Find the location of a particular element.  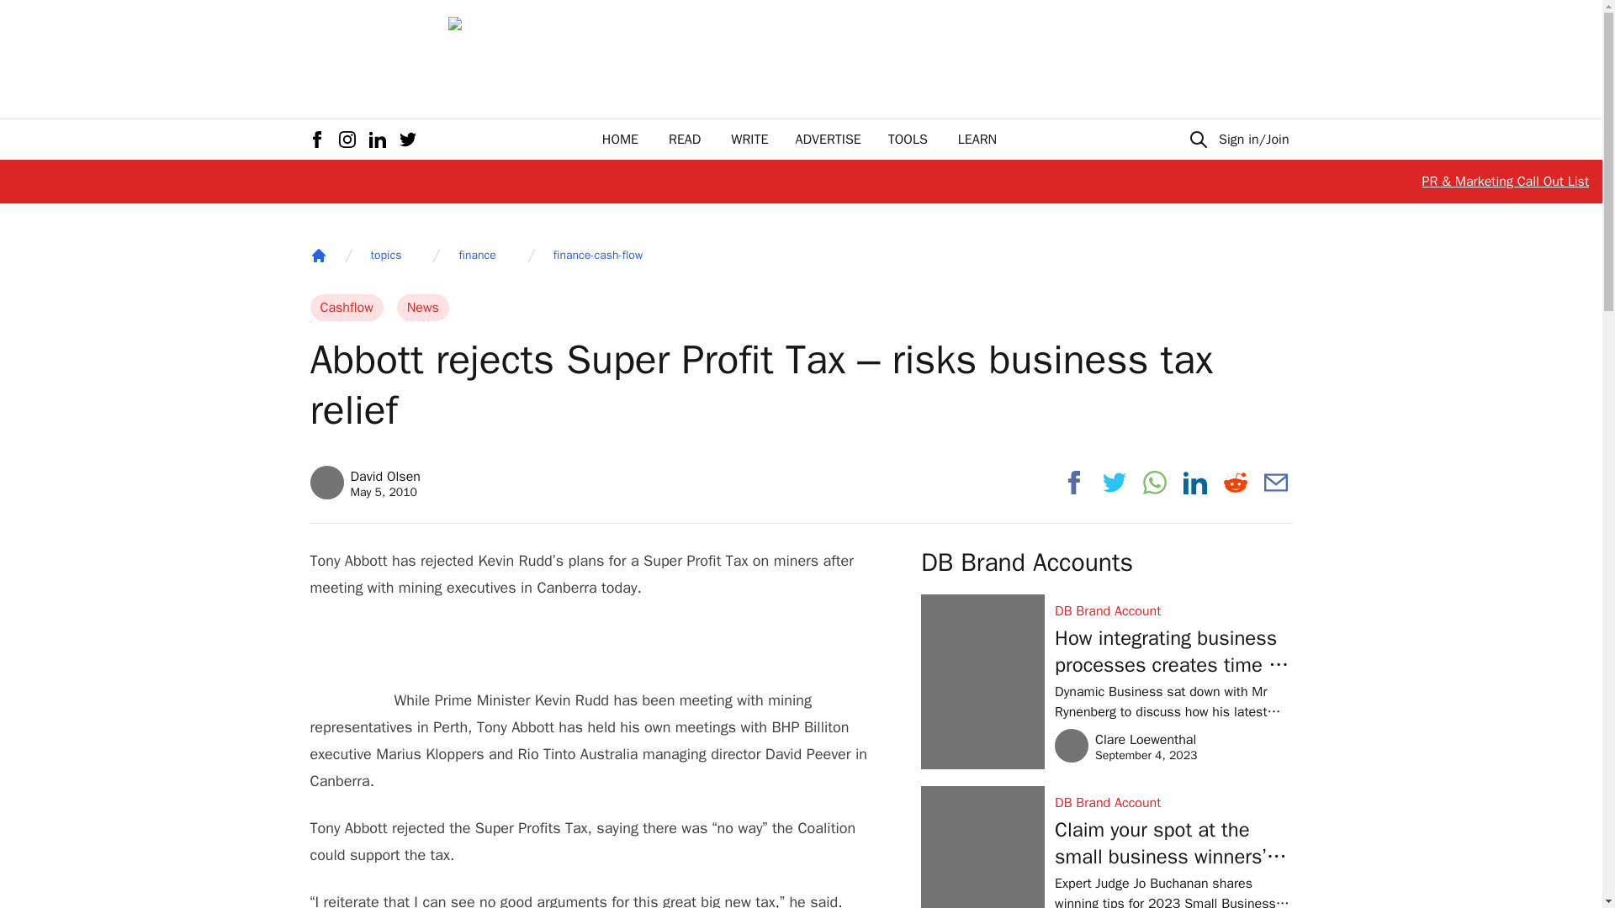

finance is located at coordinates (749, 140).